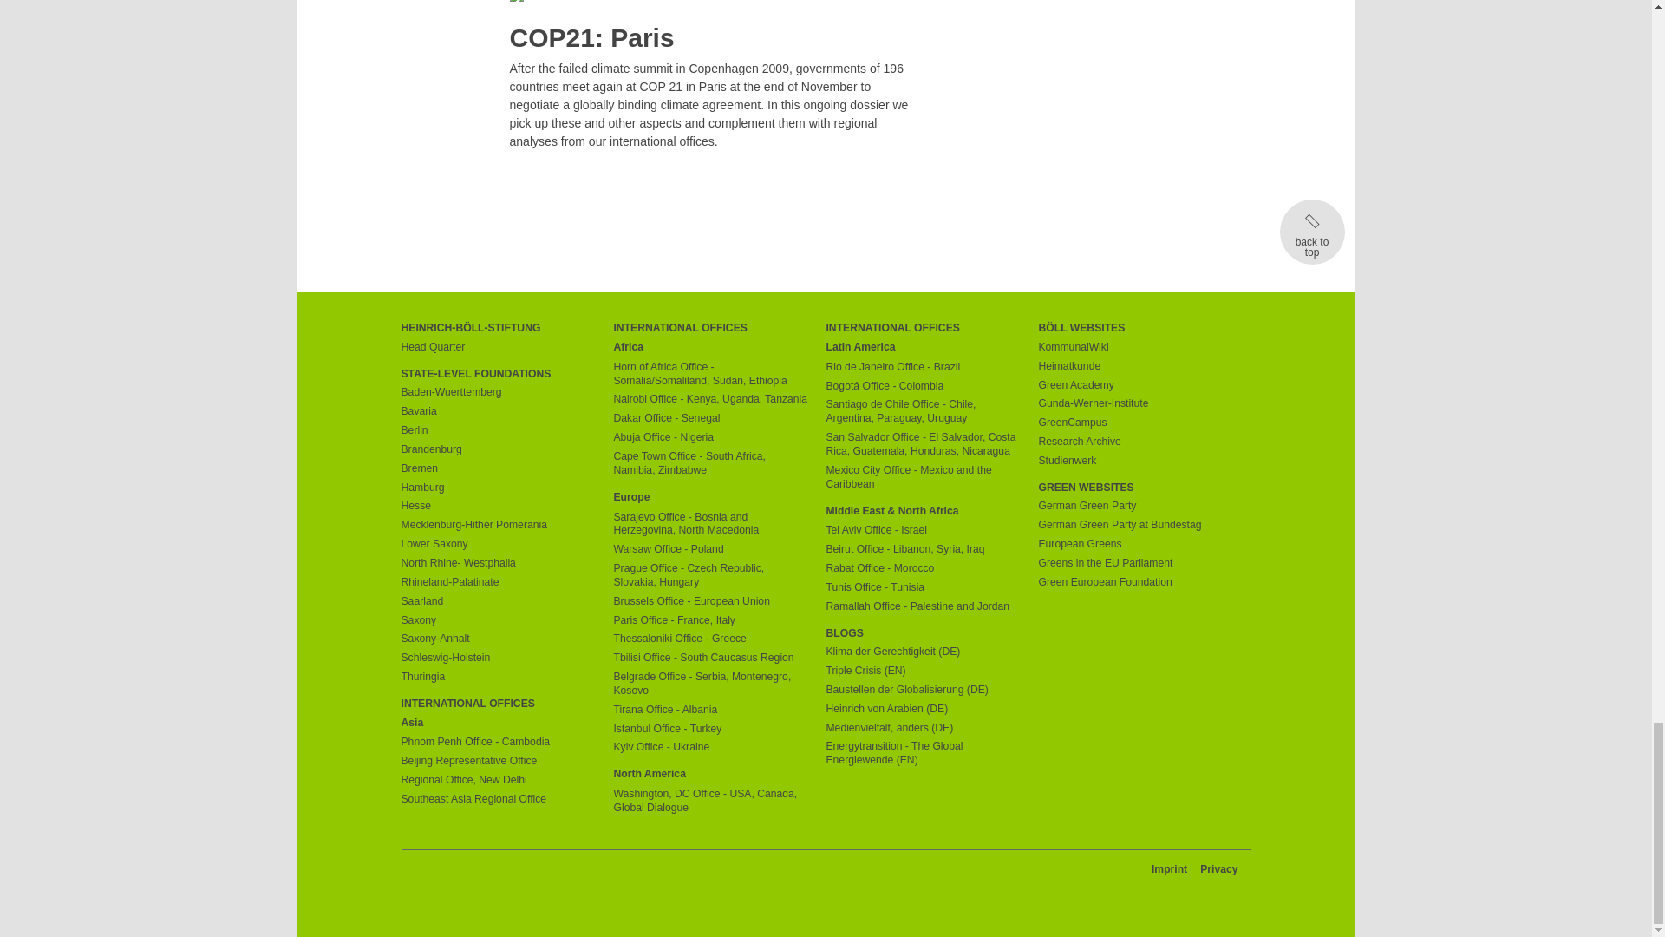 The image size is (1665, 937). Describe the element at coordinates (498, 431) in the screenshot. I see `Berlin` at that location.